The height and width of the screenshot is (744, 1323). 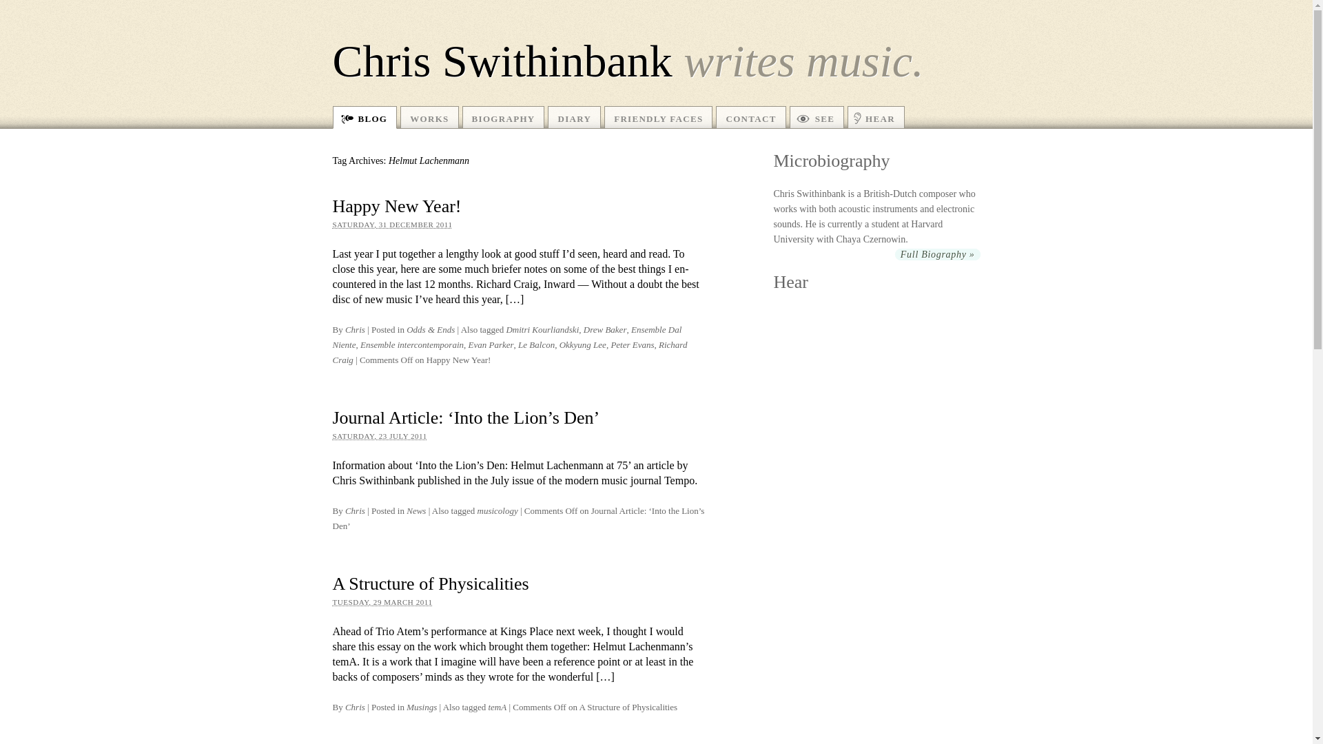 What do you see at coordinates (429, 117) in the screenshot?
I see `WORKS` at bounding box center [429, 117].